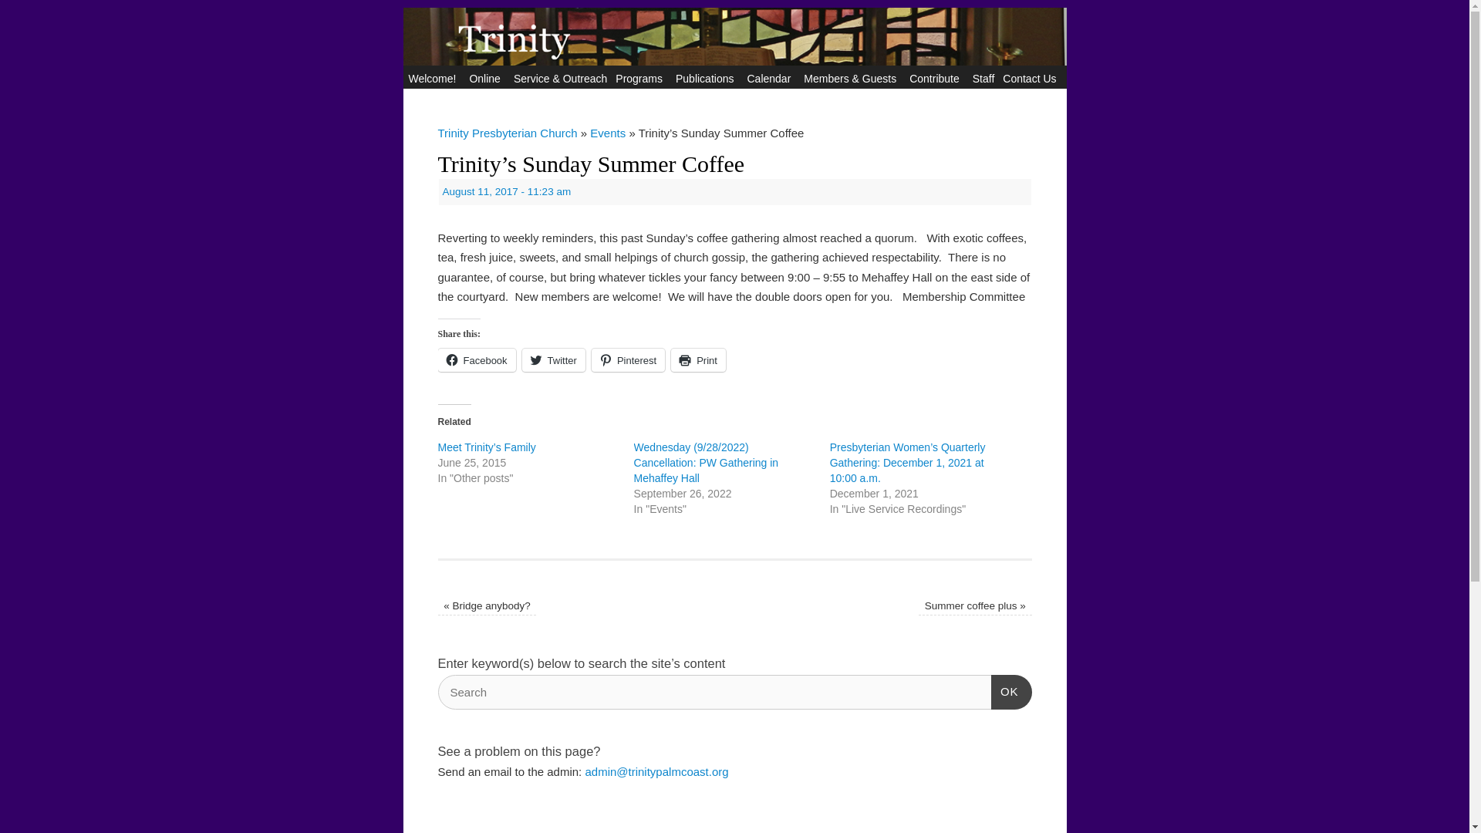 The height and width of the screenshot is (833, 1481). I want to click on Click to share on Facebook, so click(477, 359).